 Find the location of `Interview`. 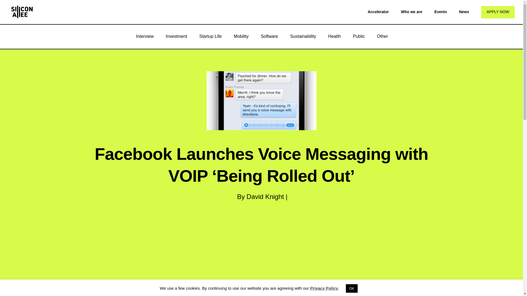

Interview is located at coordinates (145, 36).